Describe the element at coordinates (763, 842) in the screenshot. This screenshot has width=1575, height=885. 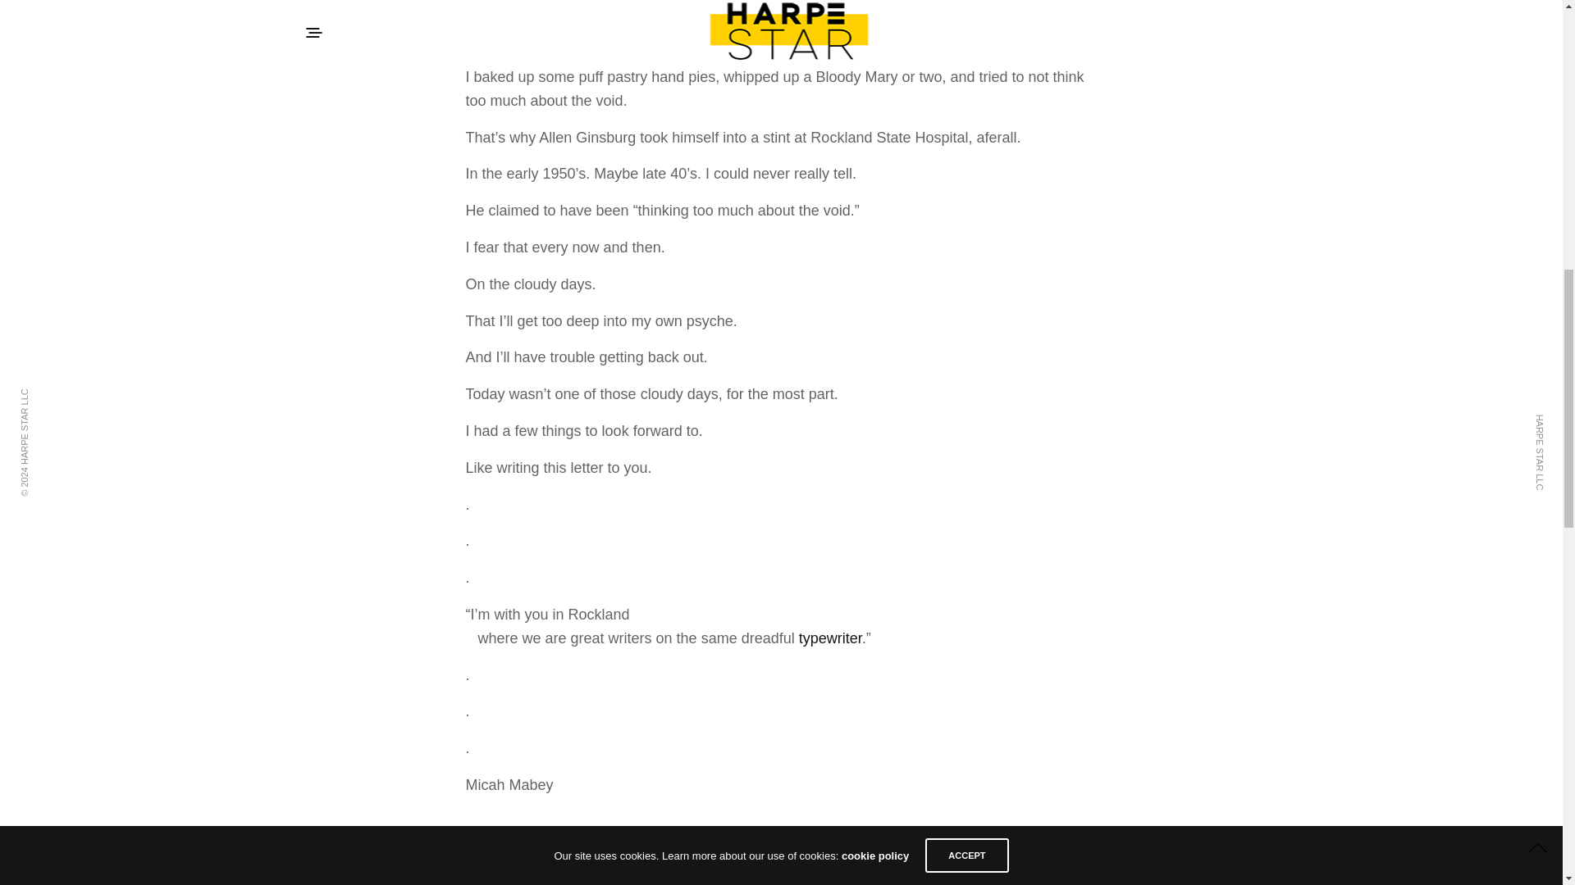
I see `BLOG` at that location.